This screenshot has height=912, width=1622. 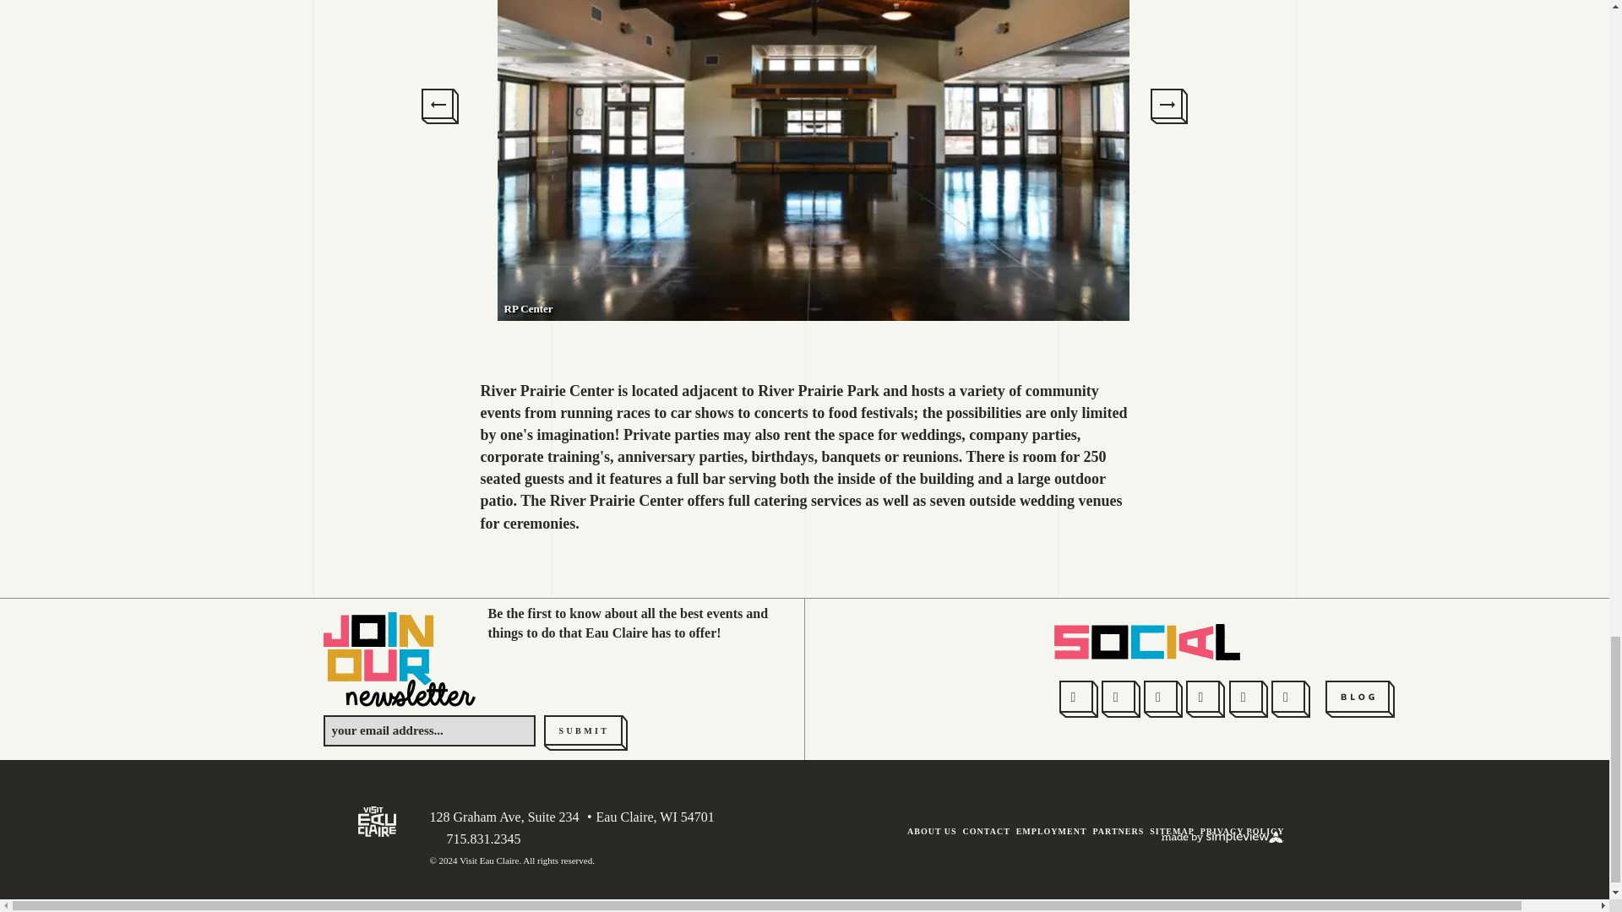 What do you see at coordinates (1172, 831) in the screenshot?
I see `Sitemap` at bounding box center [1172, 831].